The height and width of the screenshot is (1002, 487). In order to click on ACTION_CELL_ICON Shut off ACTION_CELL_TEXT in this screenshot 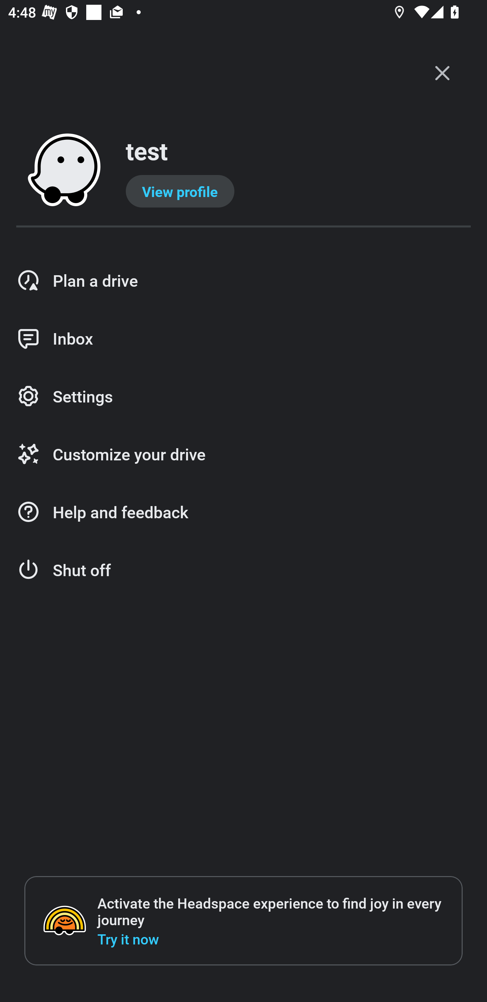, I will do `click(243, 570)`.